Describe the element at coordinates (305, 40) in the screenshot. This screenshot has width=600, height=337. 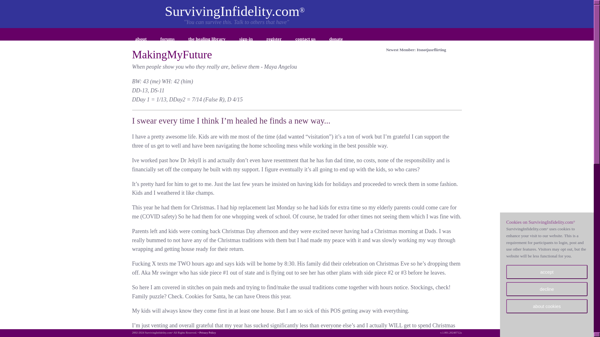
I see `contact us` at that location.